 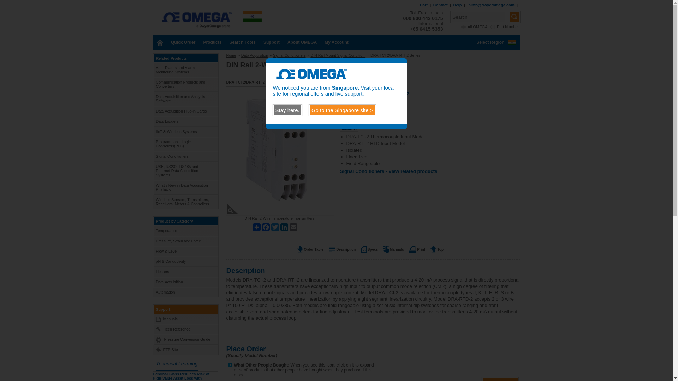 What do you see at coordinates (458, 5) in the screenshot?
I see `Help` at bounding box center [458, 5].